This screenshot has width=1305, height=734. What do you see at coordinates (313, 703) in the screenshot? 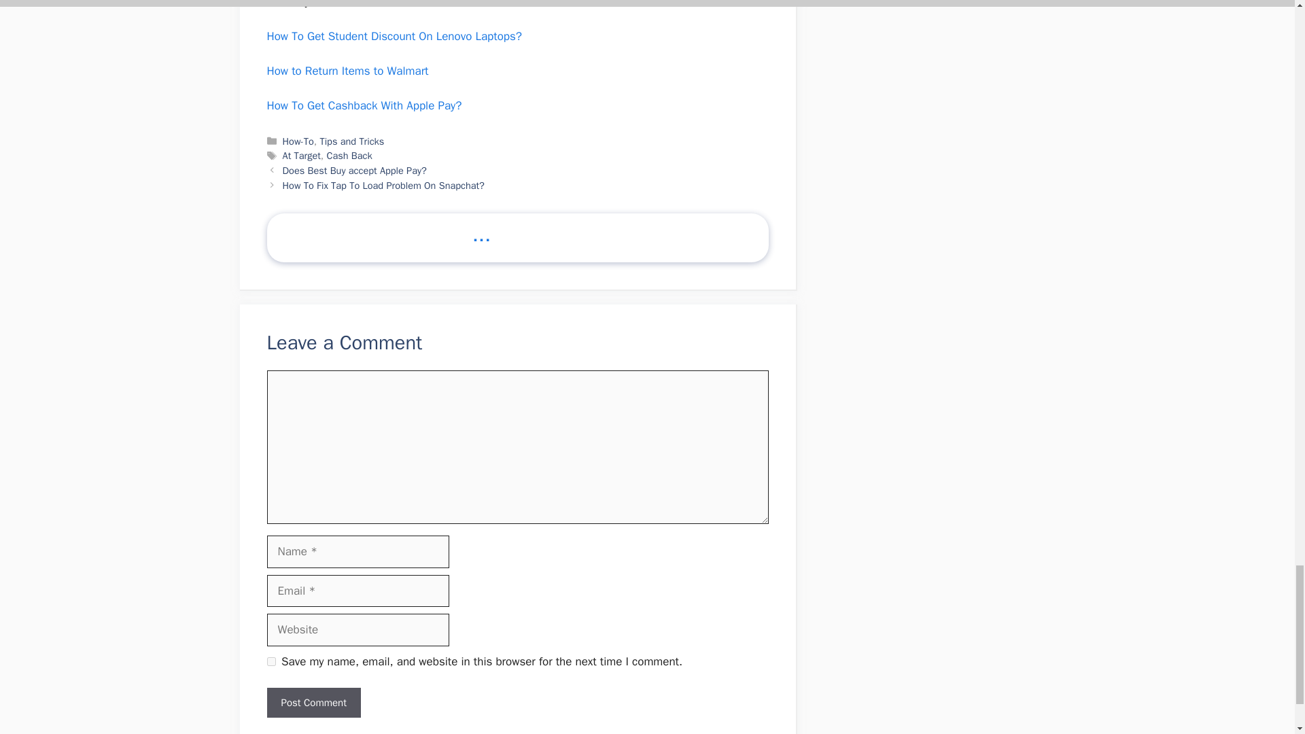
I see `Post Comment` at bounding box center [313, 703].